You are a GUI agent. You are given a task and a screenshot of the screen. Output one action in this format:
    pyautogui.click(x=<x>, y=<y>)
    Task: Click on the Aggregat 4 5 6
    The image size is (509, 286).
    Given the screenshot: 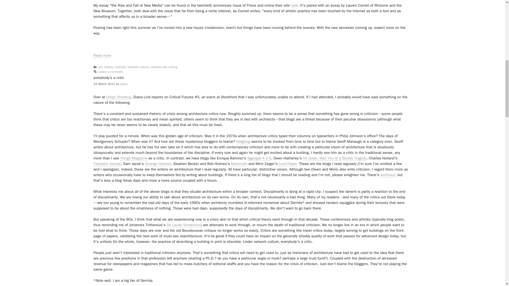 What is the action you would take?
    pyautogui.click(x=259, y=158)
    